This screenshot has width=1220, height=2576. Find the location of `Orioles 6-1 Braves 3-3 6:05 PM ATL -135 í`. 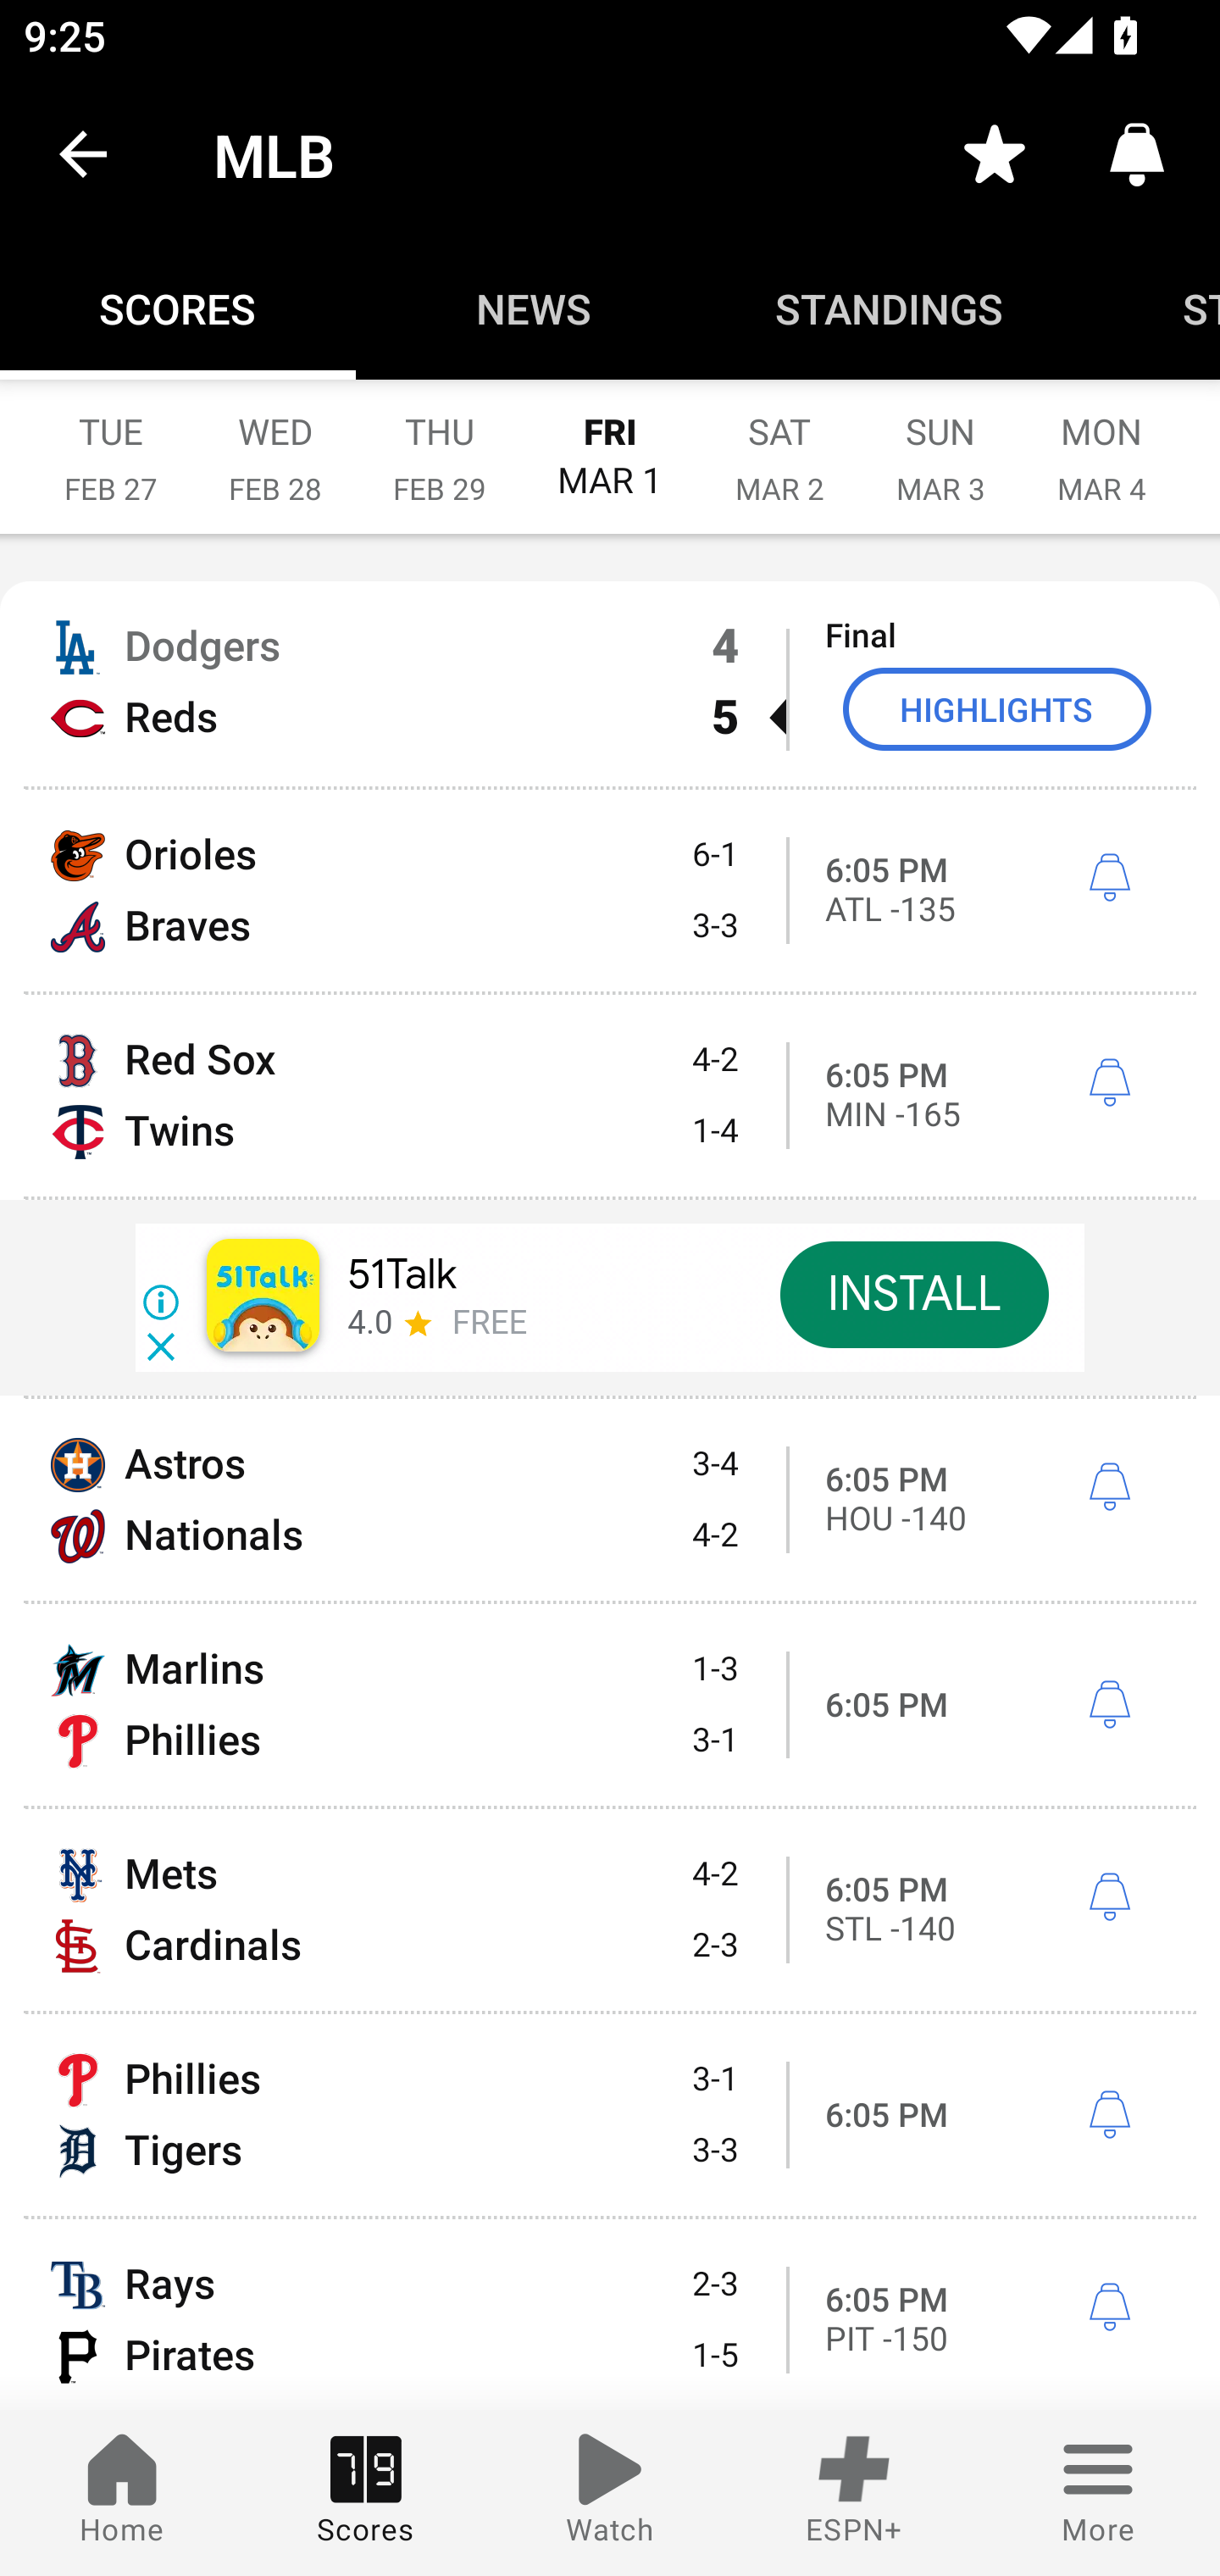

Orioles 6-1 Braves 3-3 6:05 PM ATL -135 í is located at coordinates (610, 891).